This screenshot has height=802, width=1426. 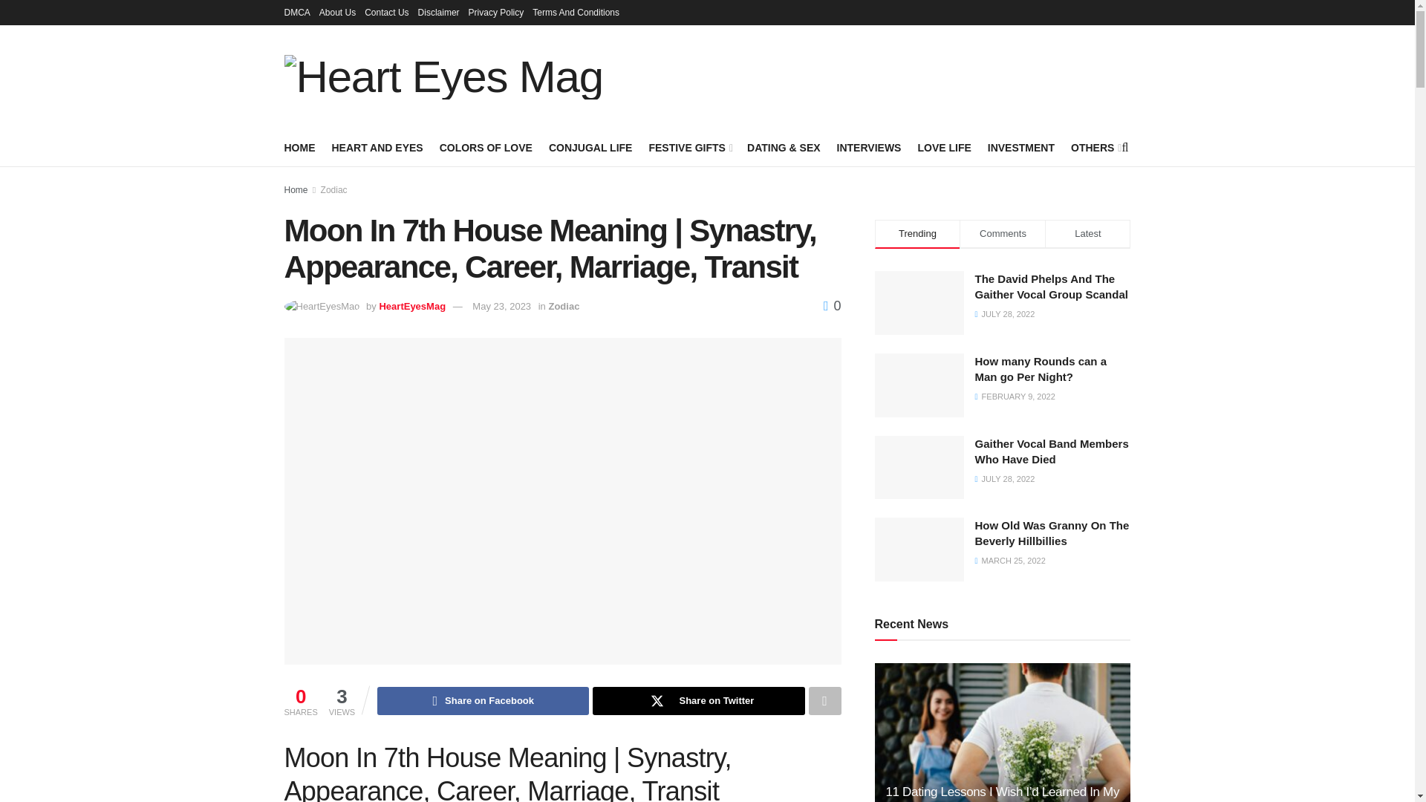 What do you see at coordinates (689, 147) in the screenshot?
I see `FESTIVE GIFTS` at bounding box center [689, 147].